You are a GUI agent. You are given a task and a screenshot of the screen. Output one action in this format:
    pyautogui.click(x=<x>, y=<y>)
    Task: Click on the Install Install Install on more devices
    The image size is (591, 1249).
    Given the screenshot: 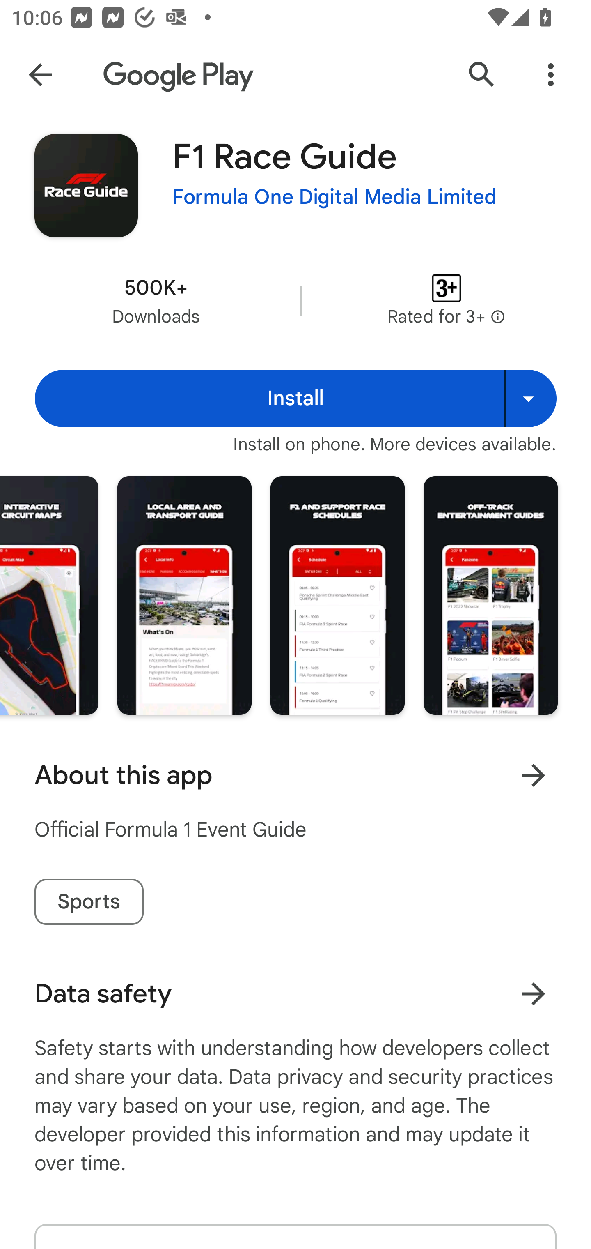 What is the action you would take?
    pyautogui.click(x=295, y=398)
    